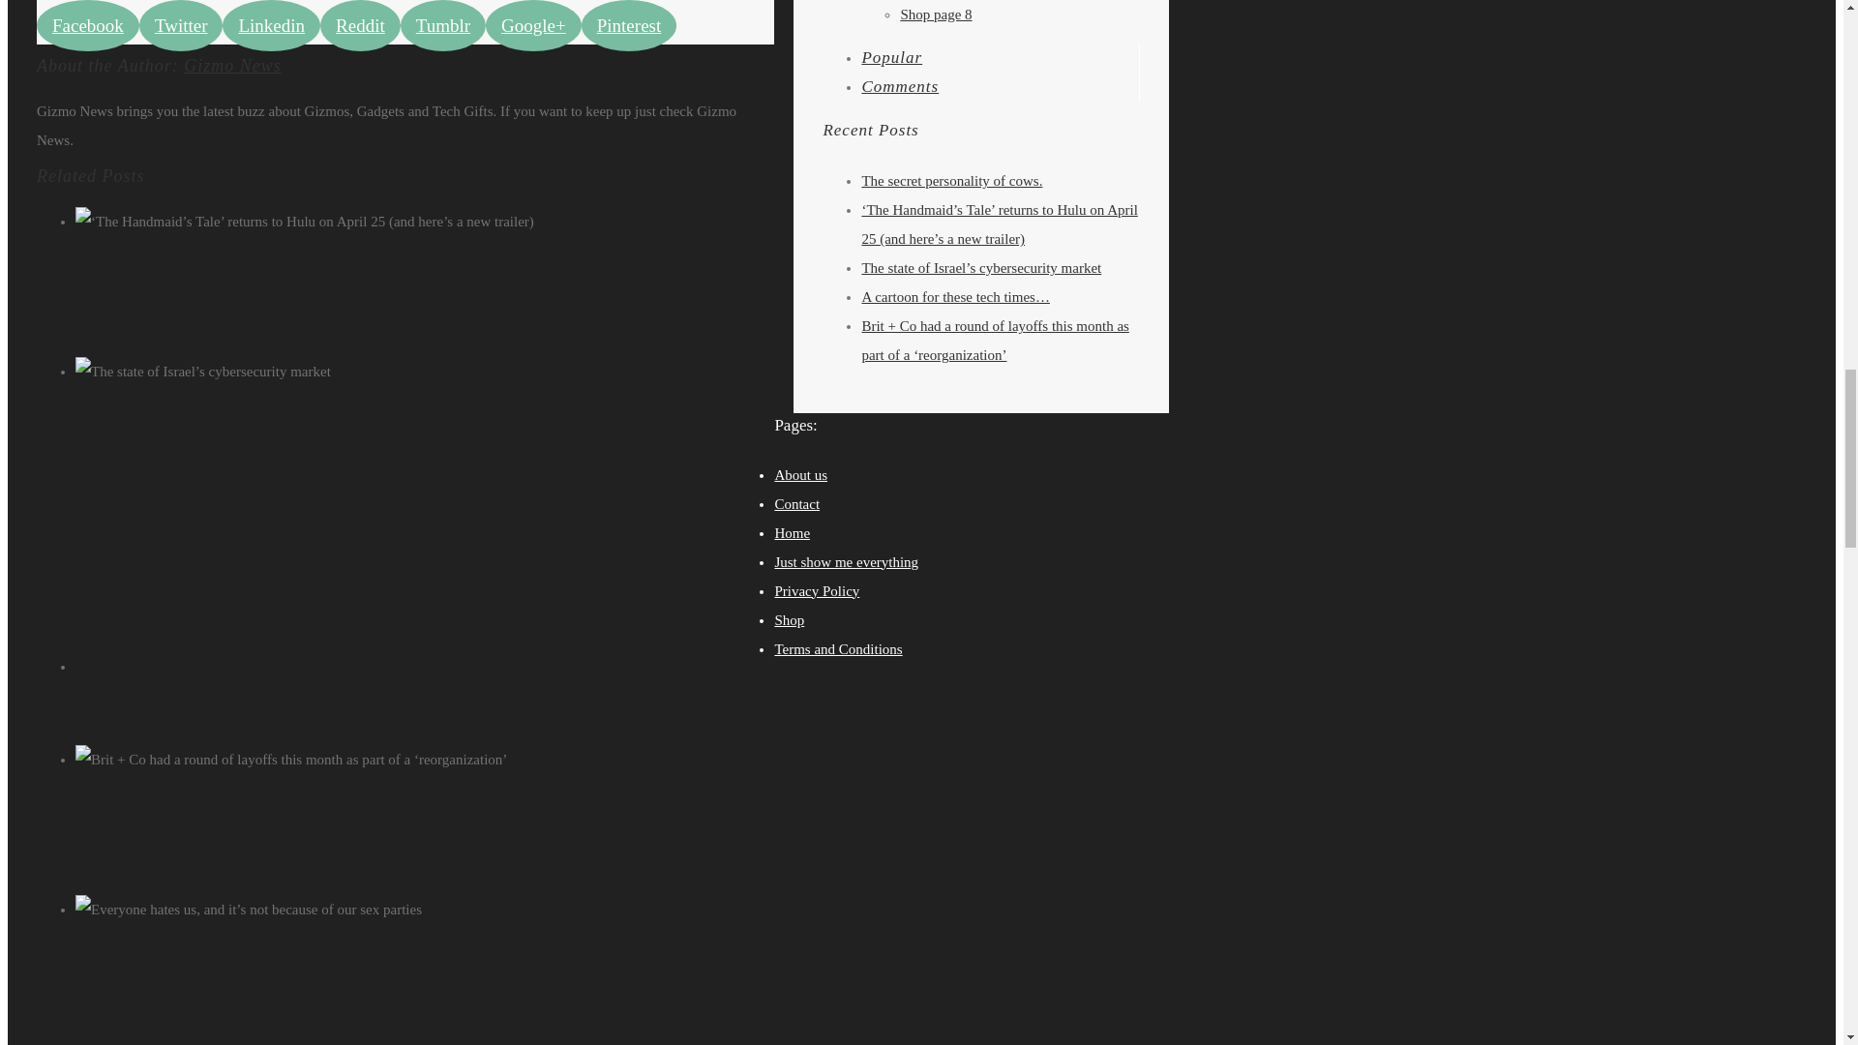 The width and height of the screenshot is (1858, 1045). What do you see at coordinates (455, 787) in the screenshot?
I see `Permalink` at bounding box center [455, 787].